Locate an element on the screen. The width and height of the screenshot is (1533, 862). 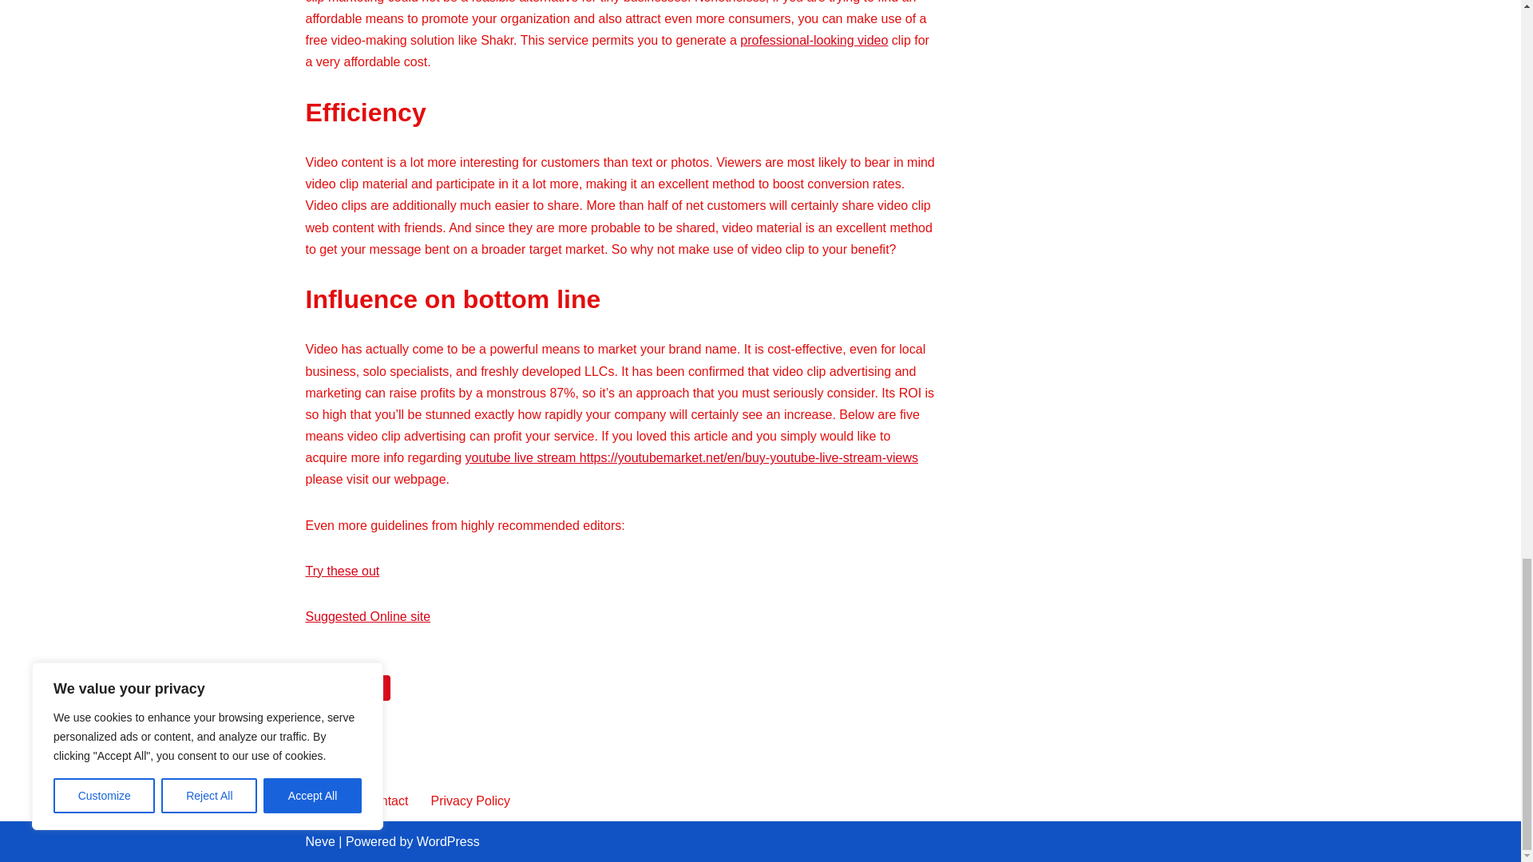
Try these out is located at coordinates (342, 571).